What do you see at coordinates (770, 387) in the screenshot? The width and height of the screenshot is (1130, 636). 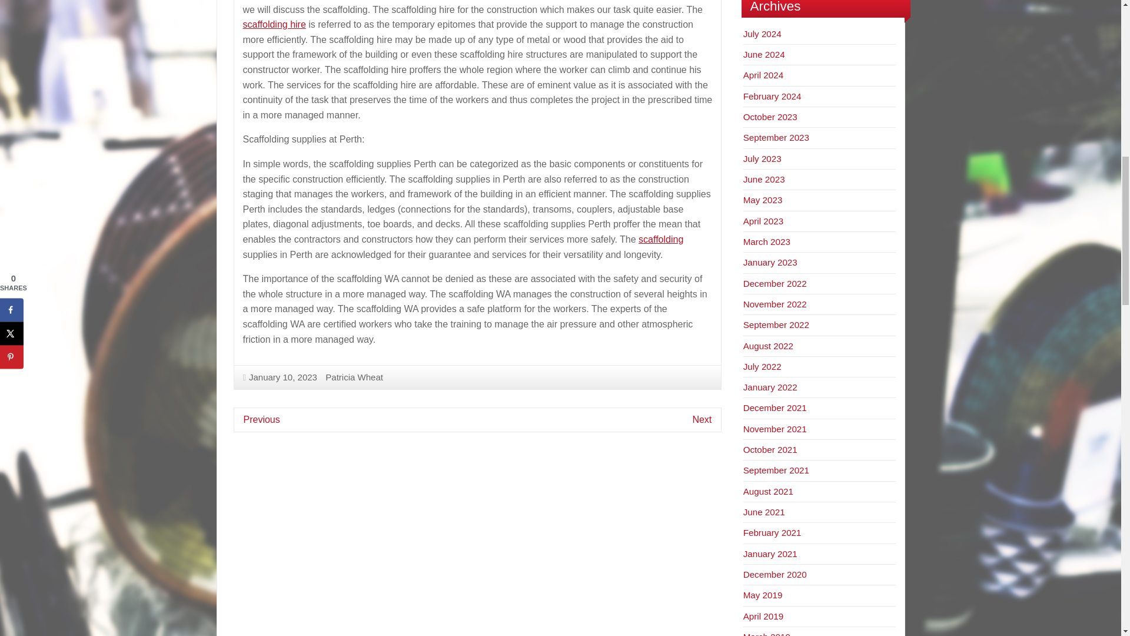 I see `January 2022` at bounding box center [770, 387].